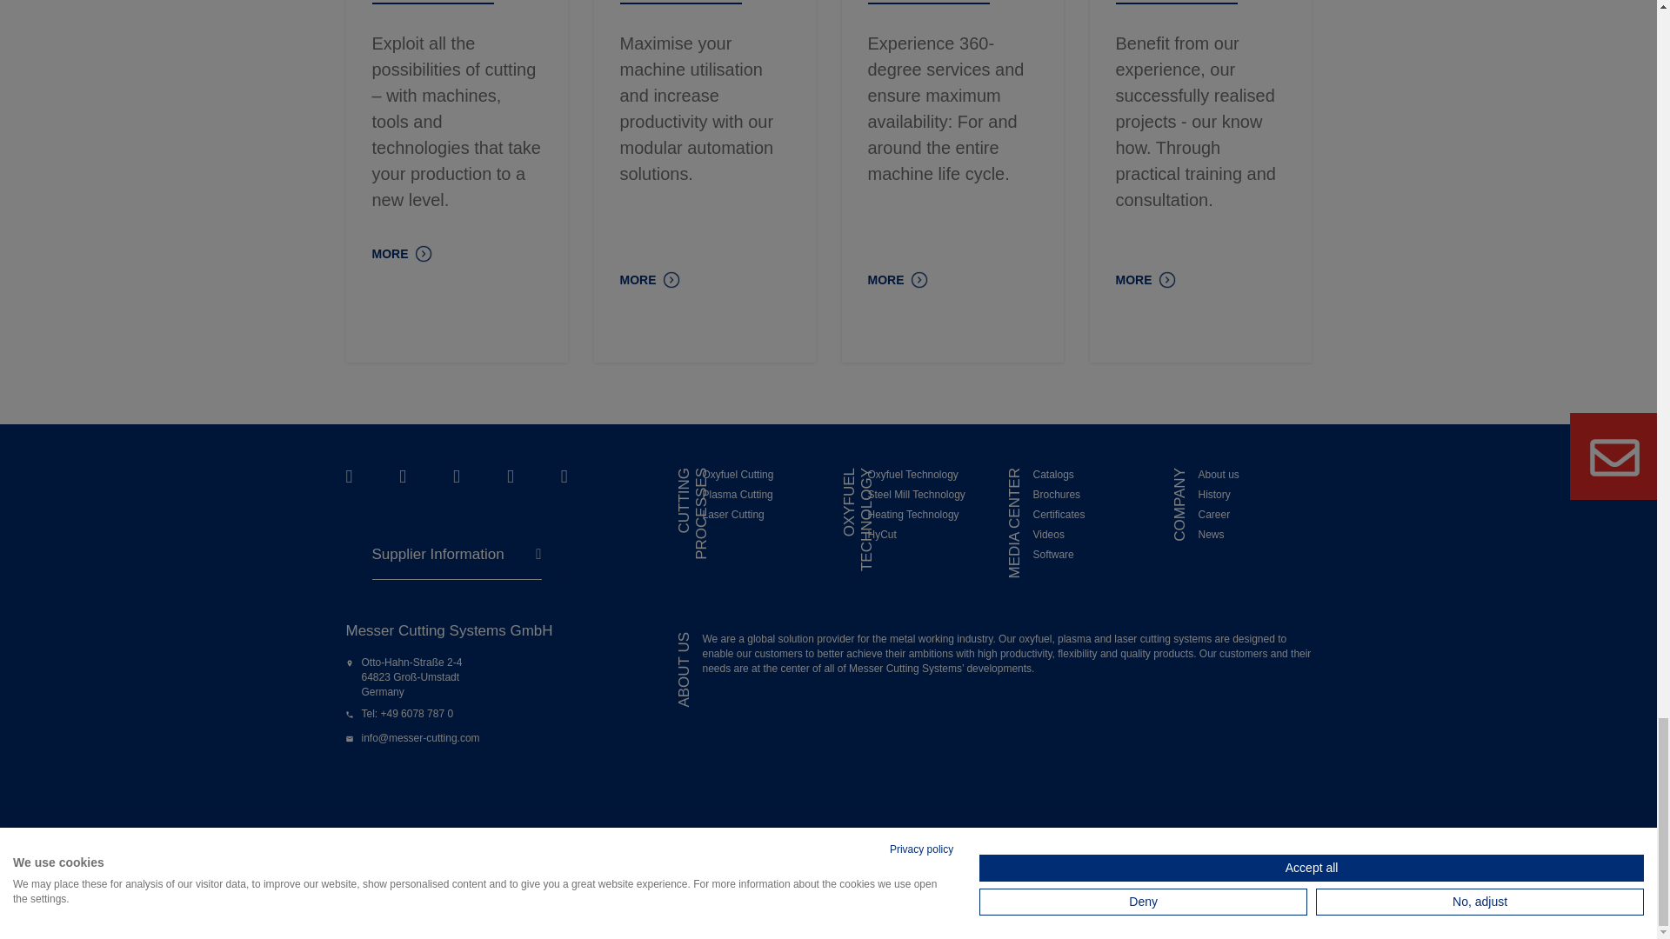 The image size is (1670, 939). What do you see at coordinates (402, 252) in the screenshot?
I see `MORE  ` at bounding box center [402, 252].